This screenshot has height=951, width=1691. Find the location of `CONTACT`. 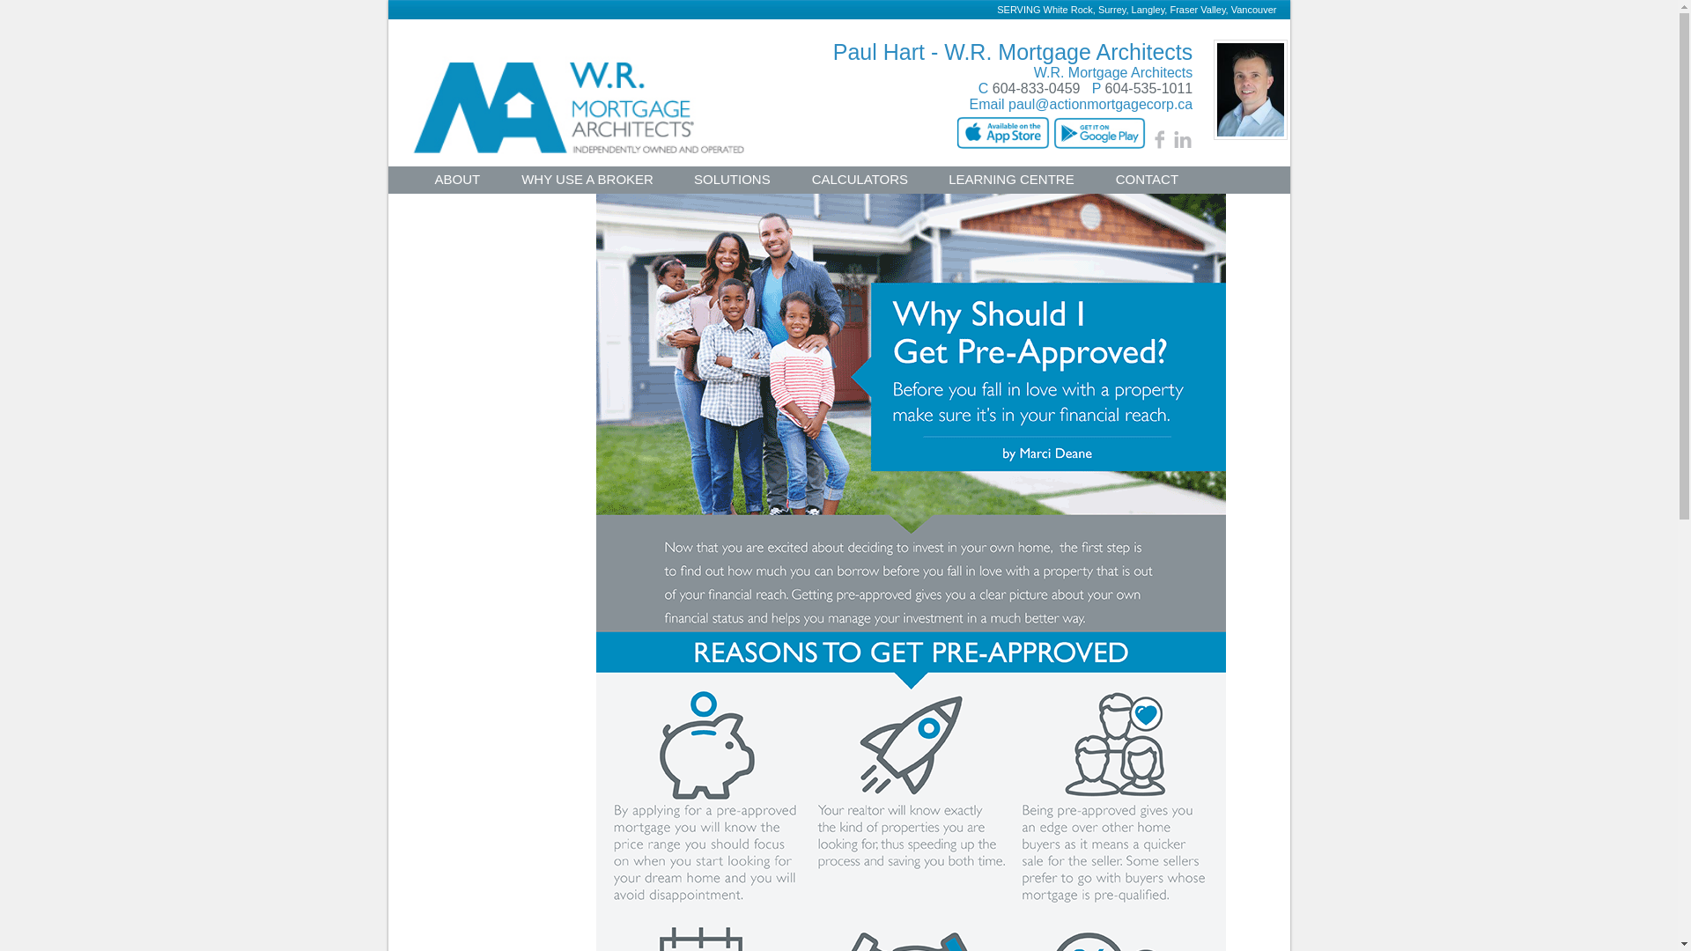

CONTACT is located at coordinates (1147, 183).